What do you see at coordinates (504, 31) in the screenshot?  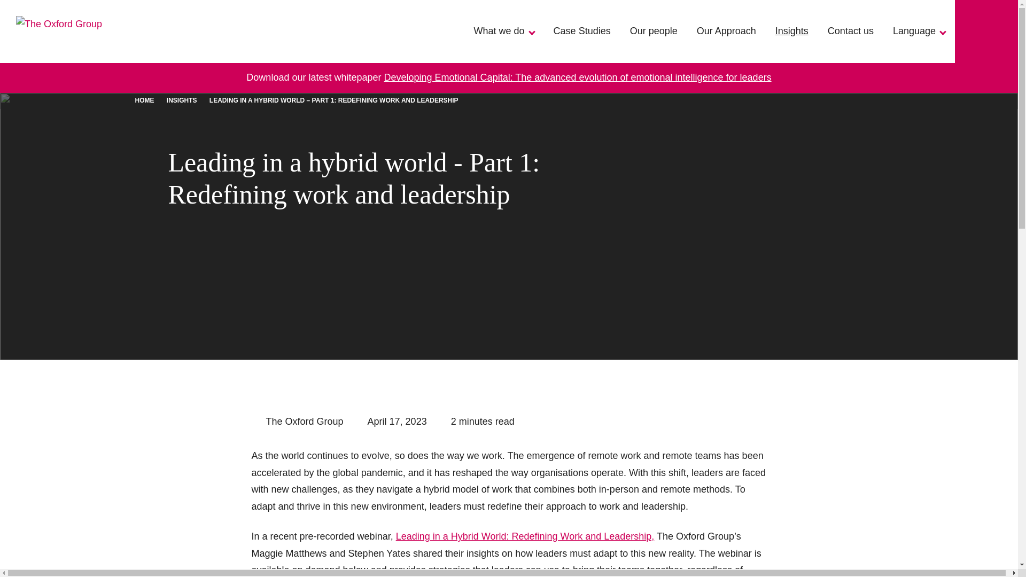 I see `What we do` at bounding box center [504, 31].